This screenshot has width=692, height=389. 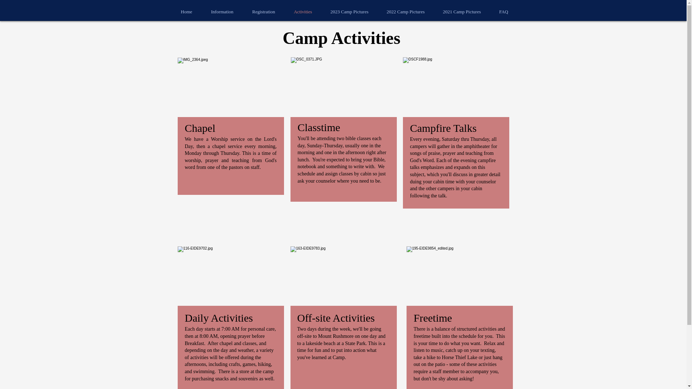 I want to click on 2022 Camp Pictures, so click(x=406, y=12).